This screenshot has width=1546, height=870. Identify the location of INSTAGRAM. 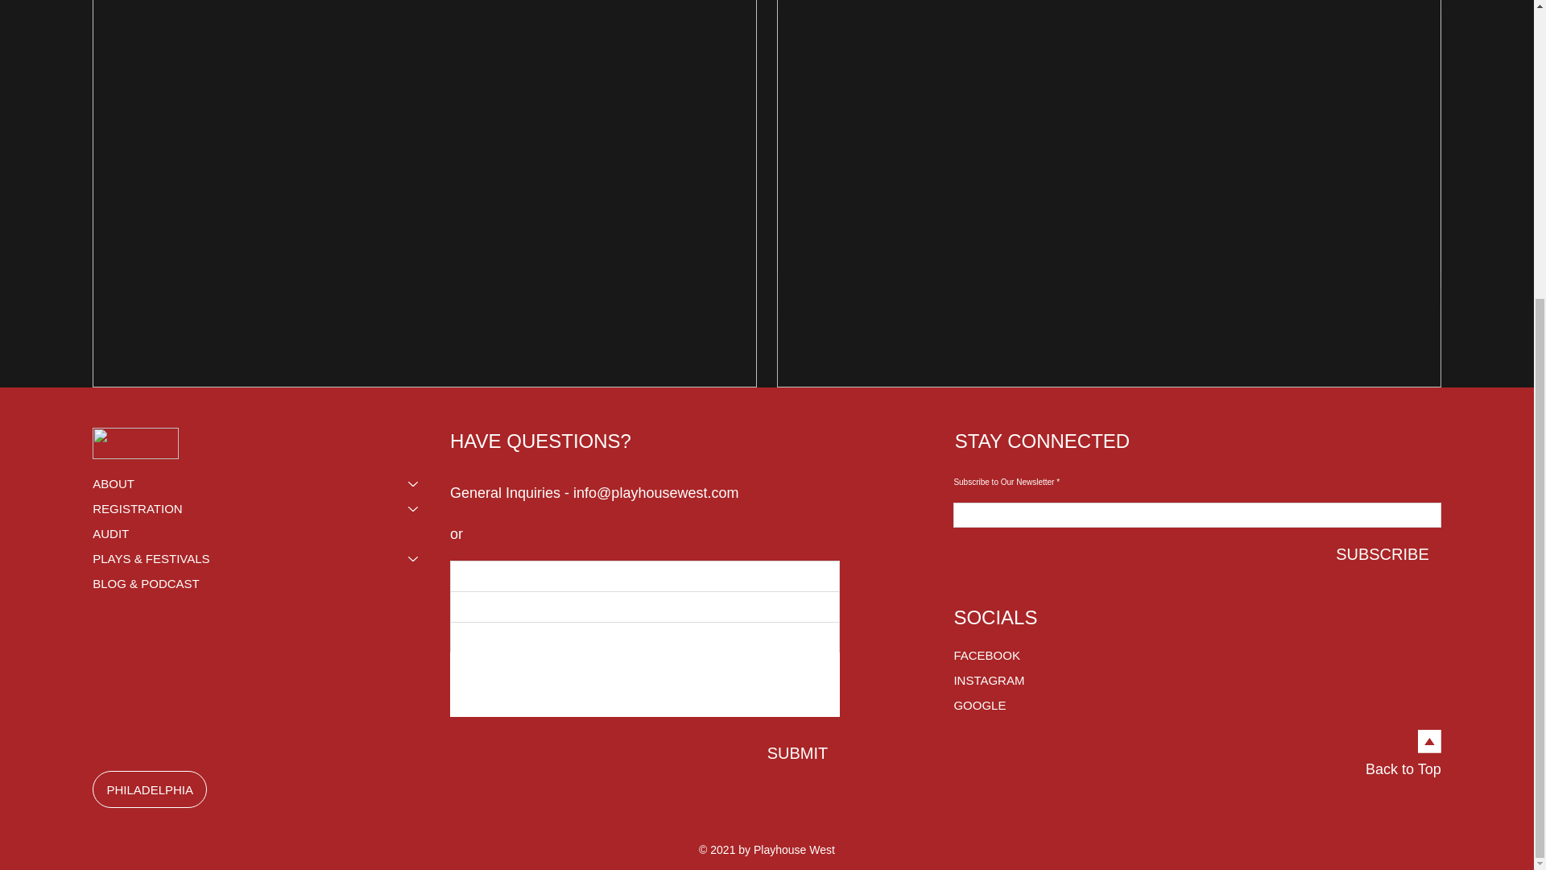
(1010, 680).